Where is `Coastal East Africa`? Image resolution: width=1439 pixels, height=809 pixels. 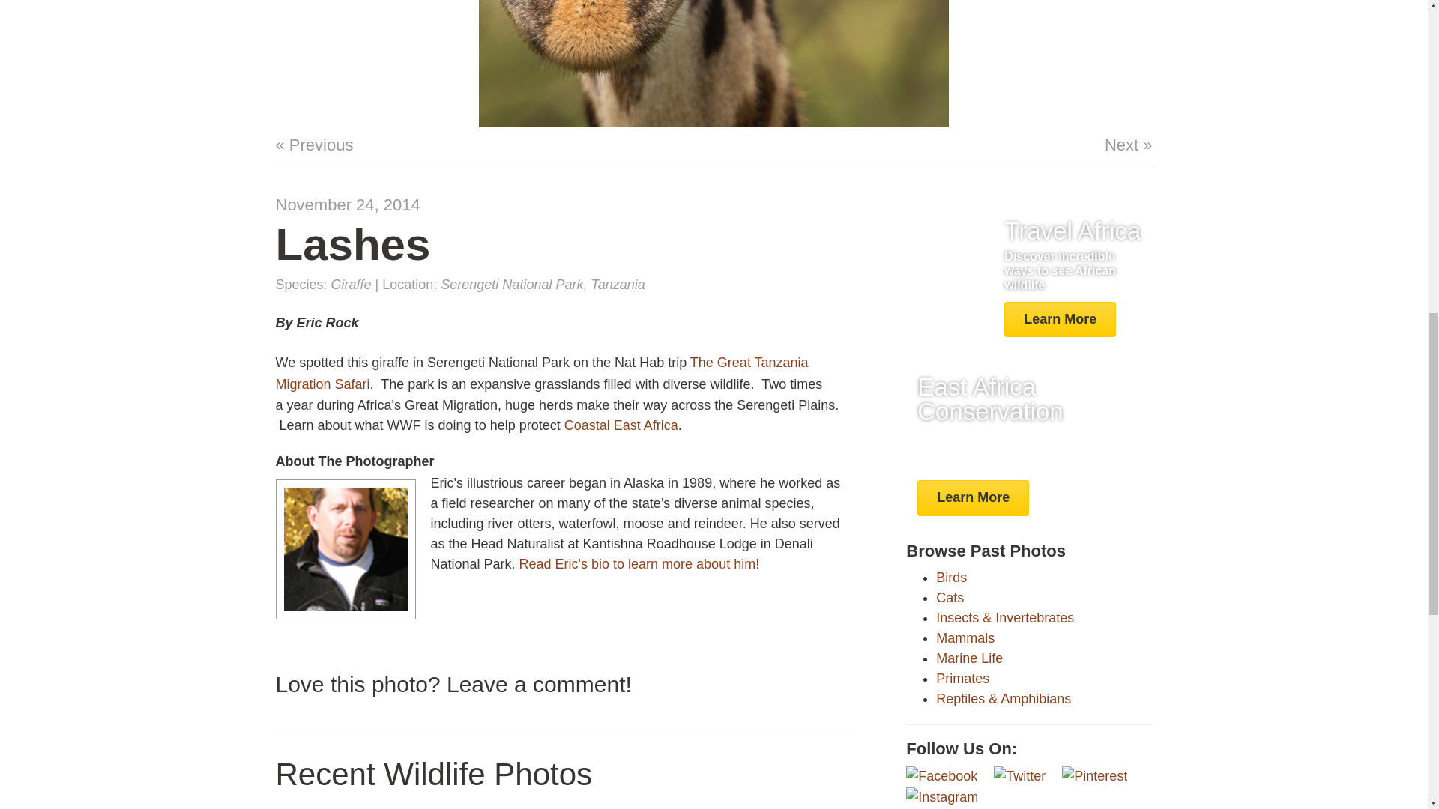 Coastal East Africa is located at coordinates (760, 808).